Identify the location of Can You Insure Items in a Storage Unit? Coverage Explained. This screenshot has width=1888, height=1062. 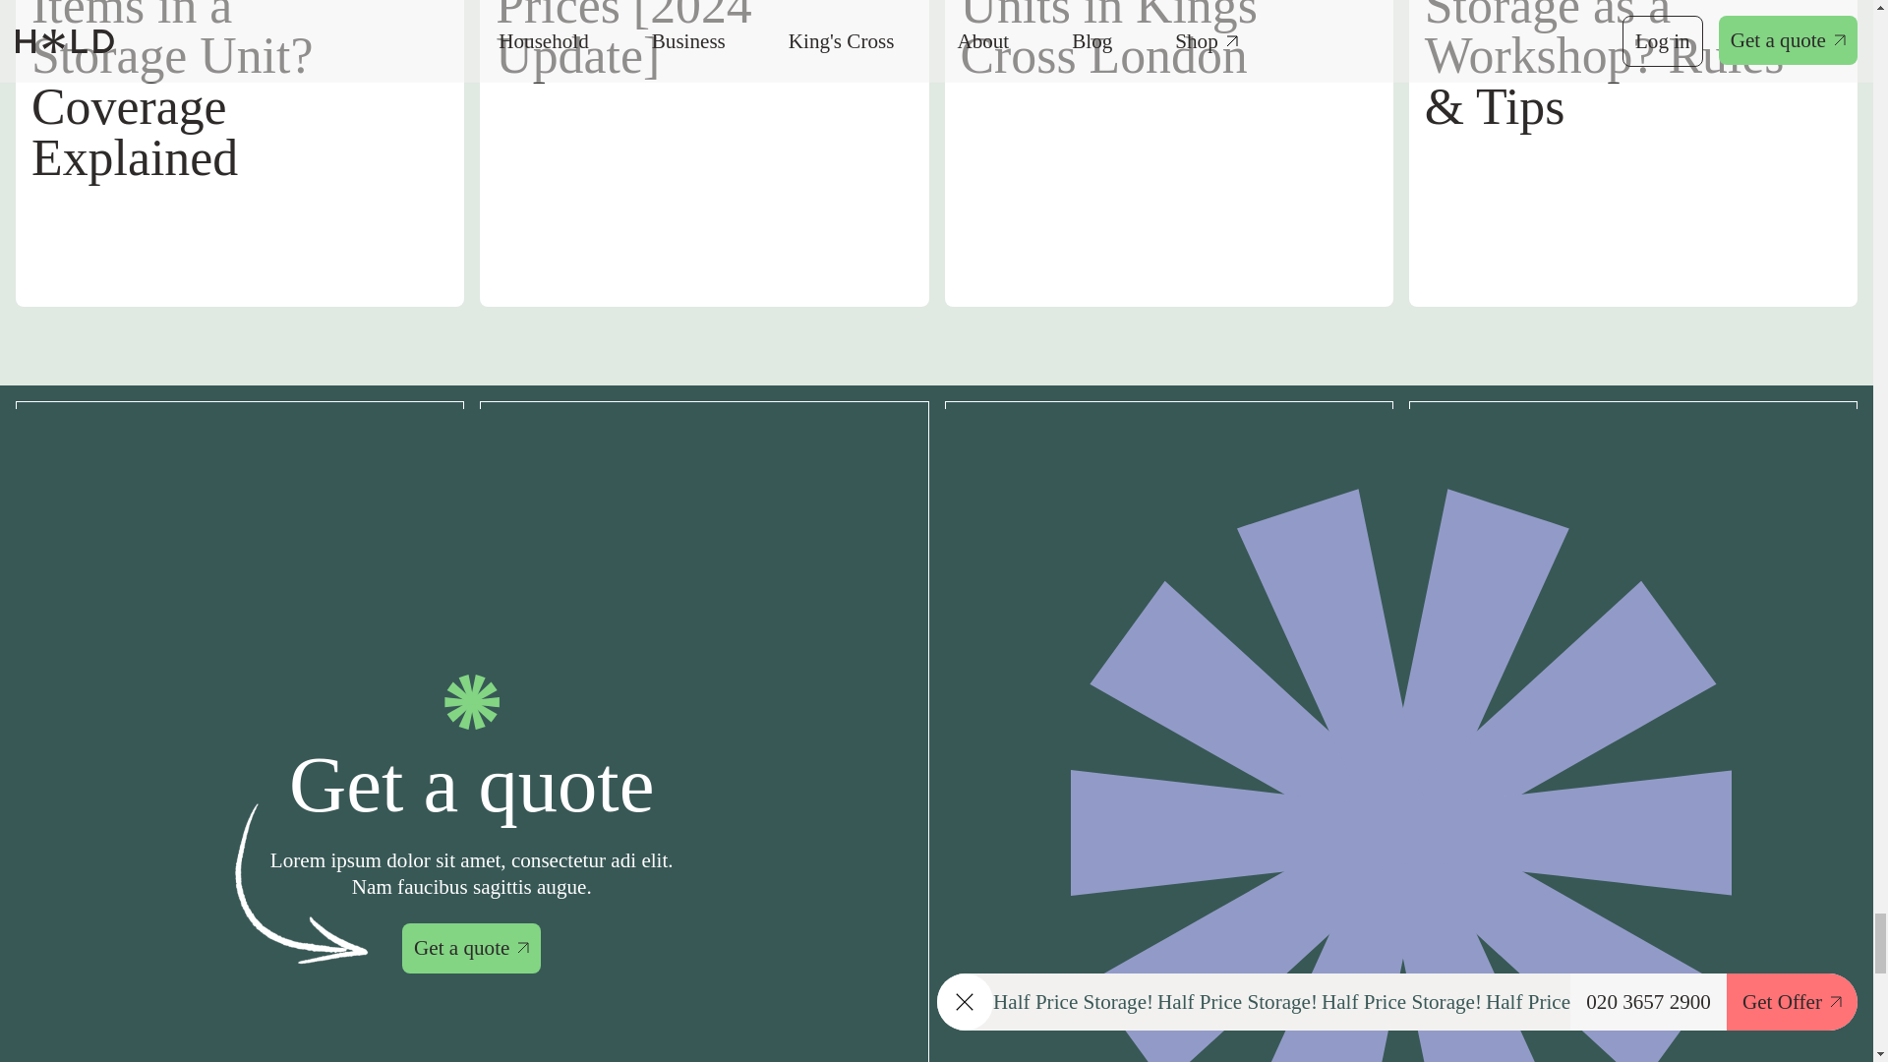
(240, 153).